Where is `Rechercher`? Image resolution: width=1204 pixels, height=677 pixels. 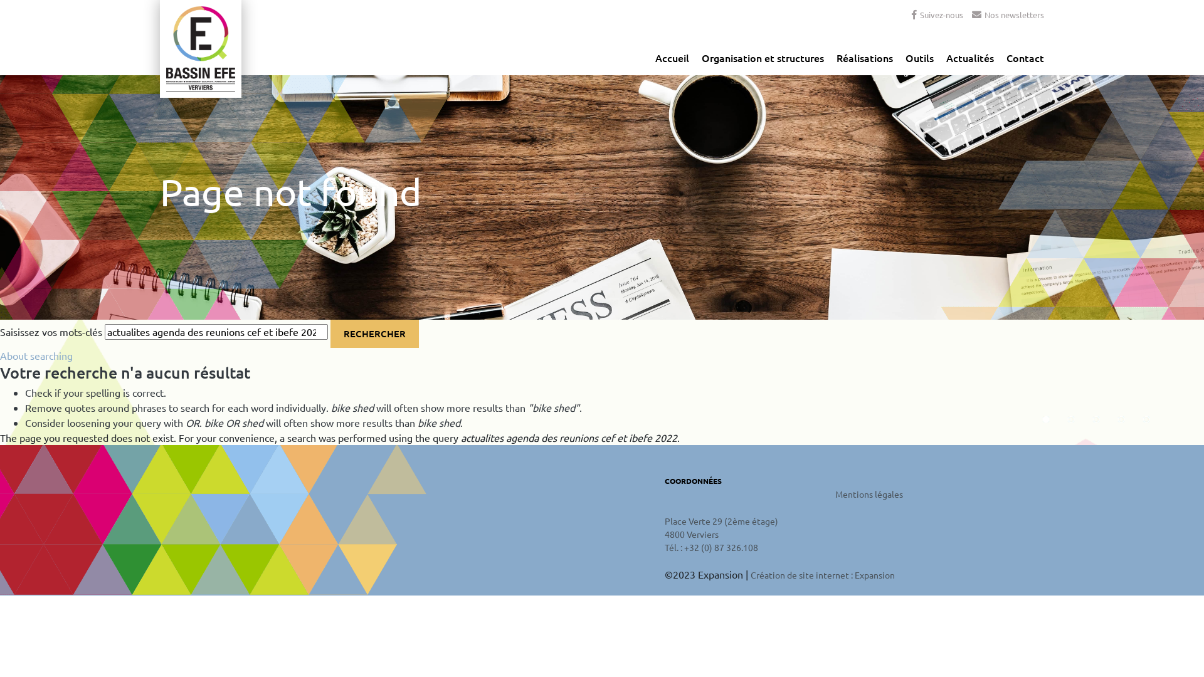
Rechercher is located at coordinates (375, 333).